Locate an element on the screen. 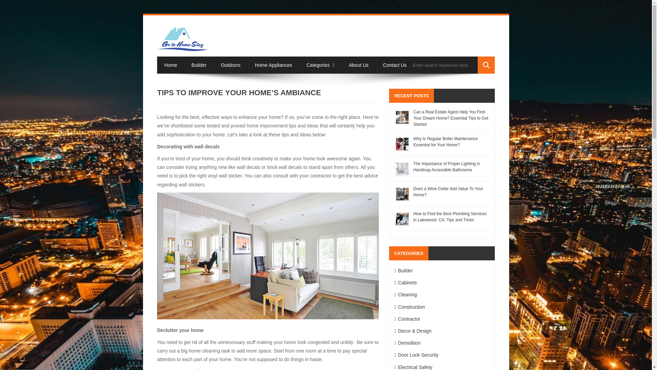 The image size is (657, 370). Outdoors is located at coordinates (231, 65).